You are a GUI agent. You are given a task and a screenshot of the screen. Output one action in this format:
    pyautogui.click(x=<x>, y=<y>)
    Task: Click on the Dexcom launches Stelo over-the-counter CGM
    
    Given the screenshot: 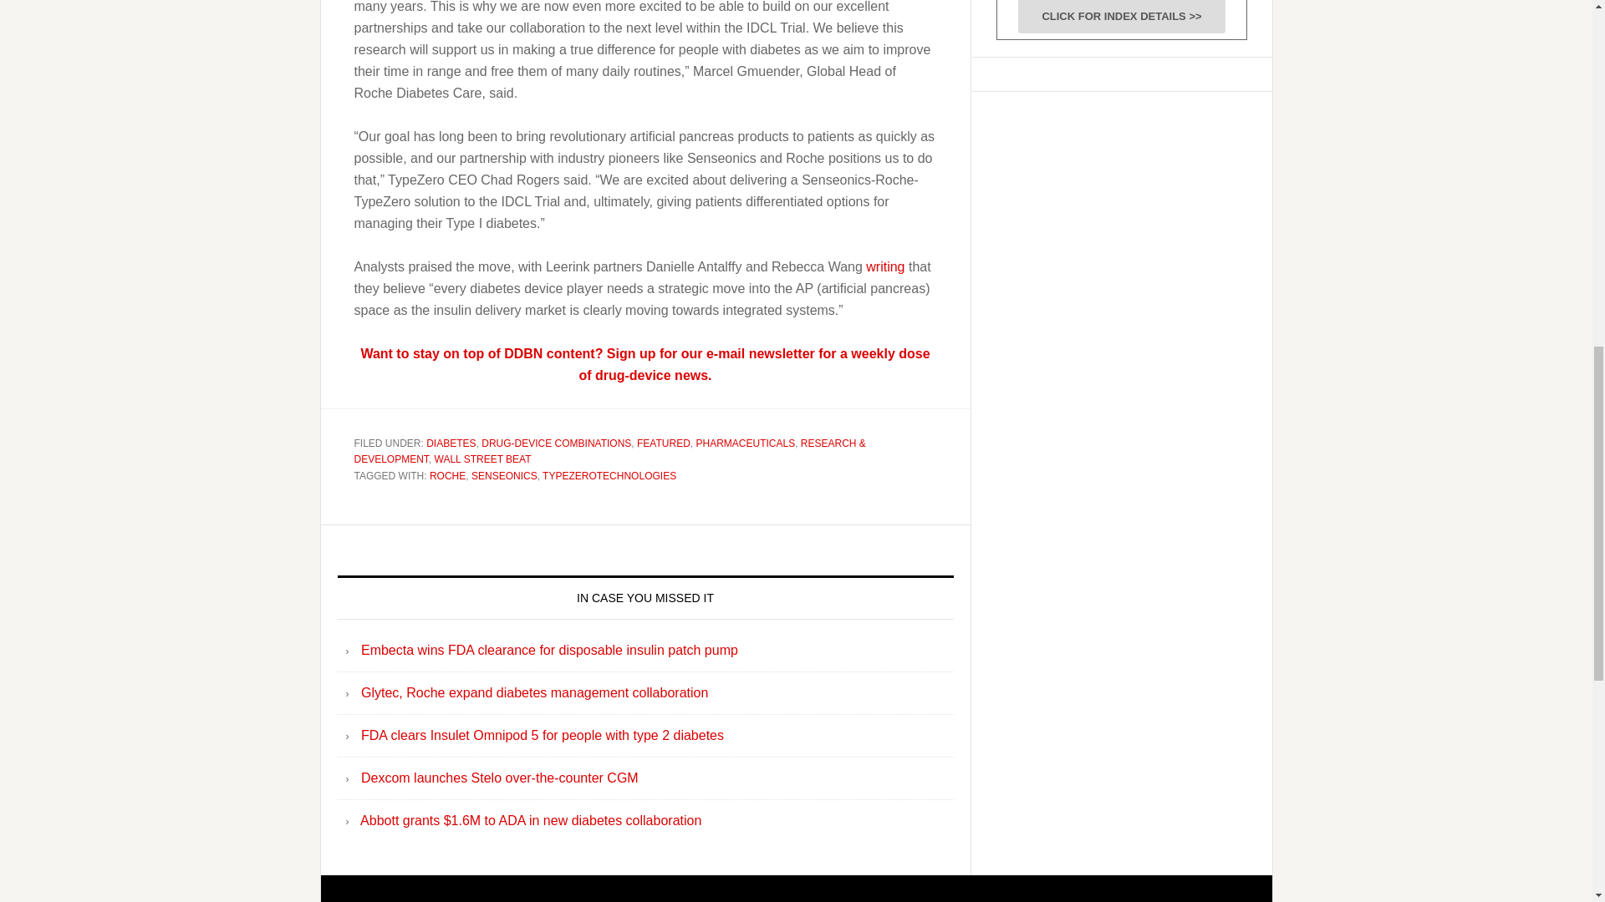 What is the action you would take?
    pyautogui.click(x=500, y=778)
    